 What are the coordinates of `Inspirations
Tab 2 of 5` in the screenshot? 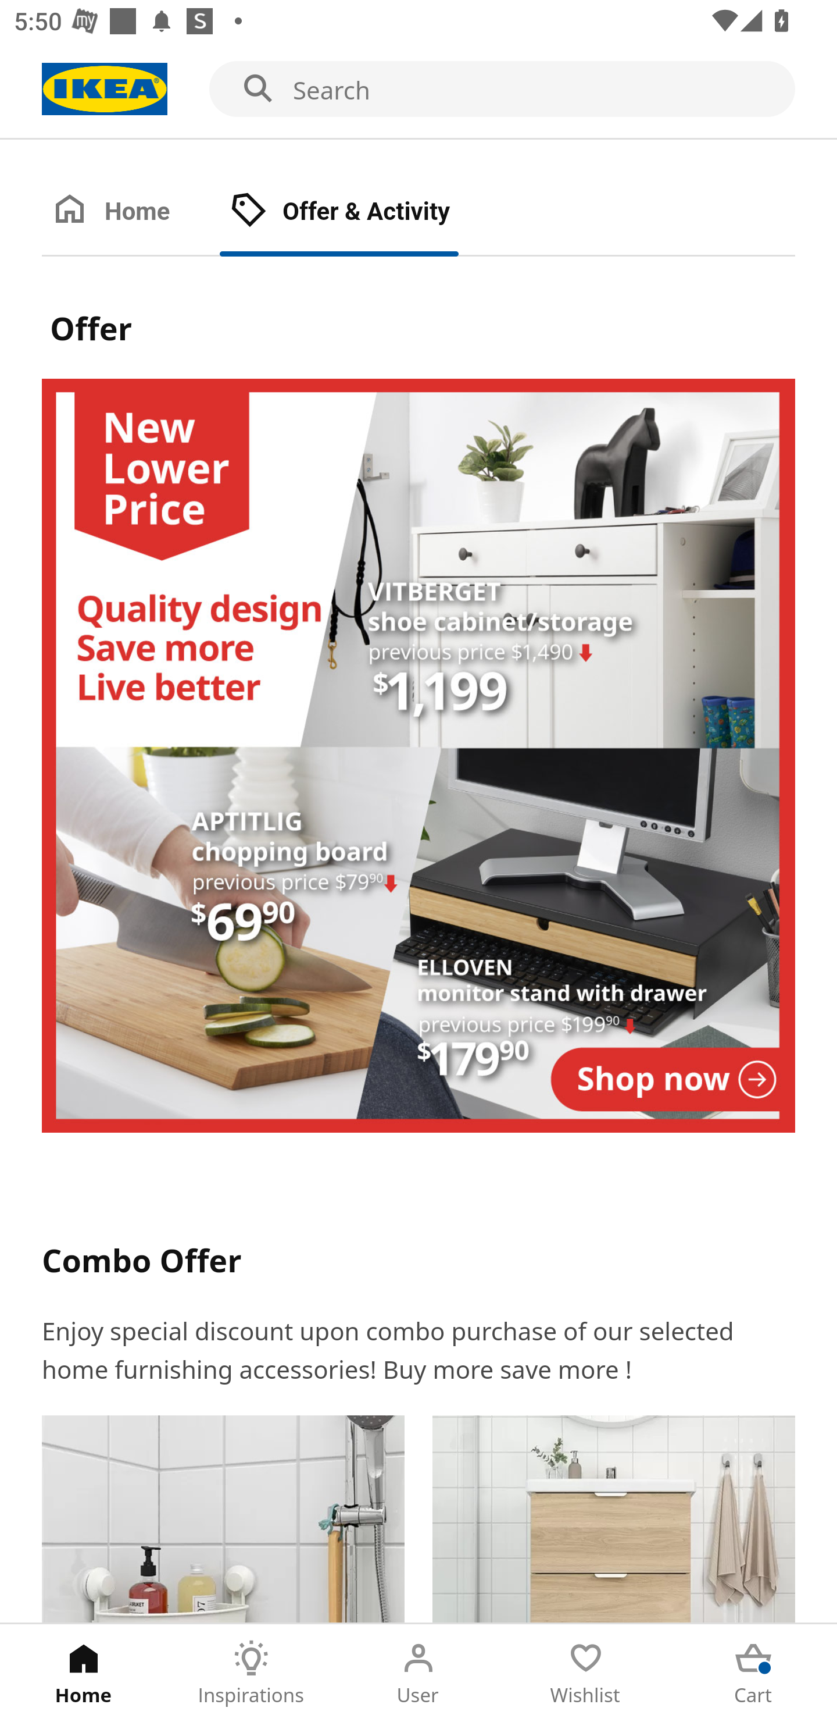 It's located at (251, 1673).